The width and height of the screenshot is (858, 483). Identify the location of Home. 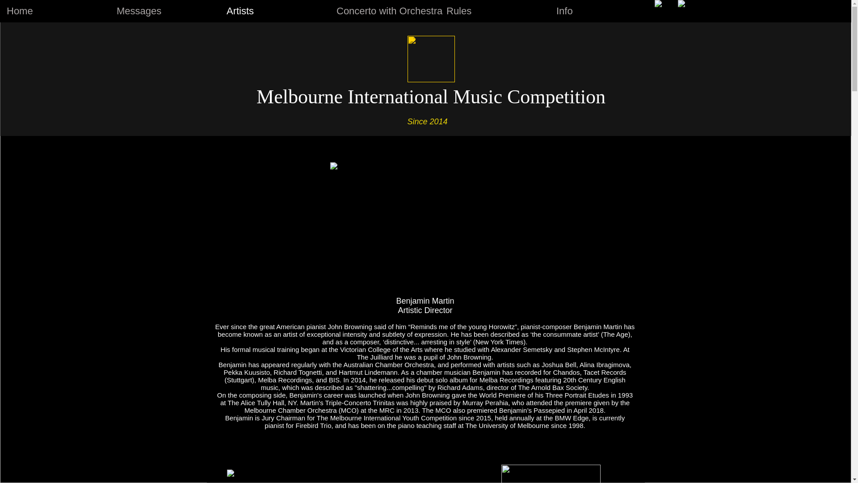
(55, 11).